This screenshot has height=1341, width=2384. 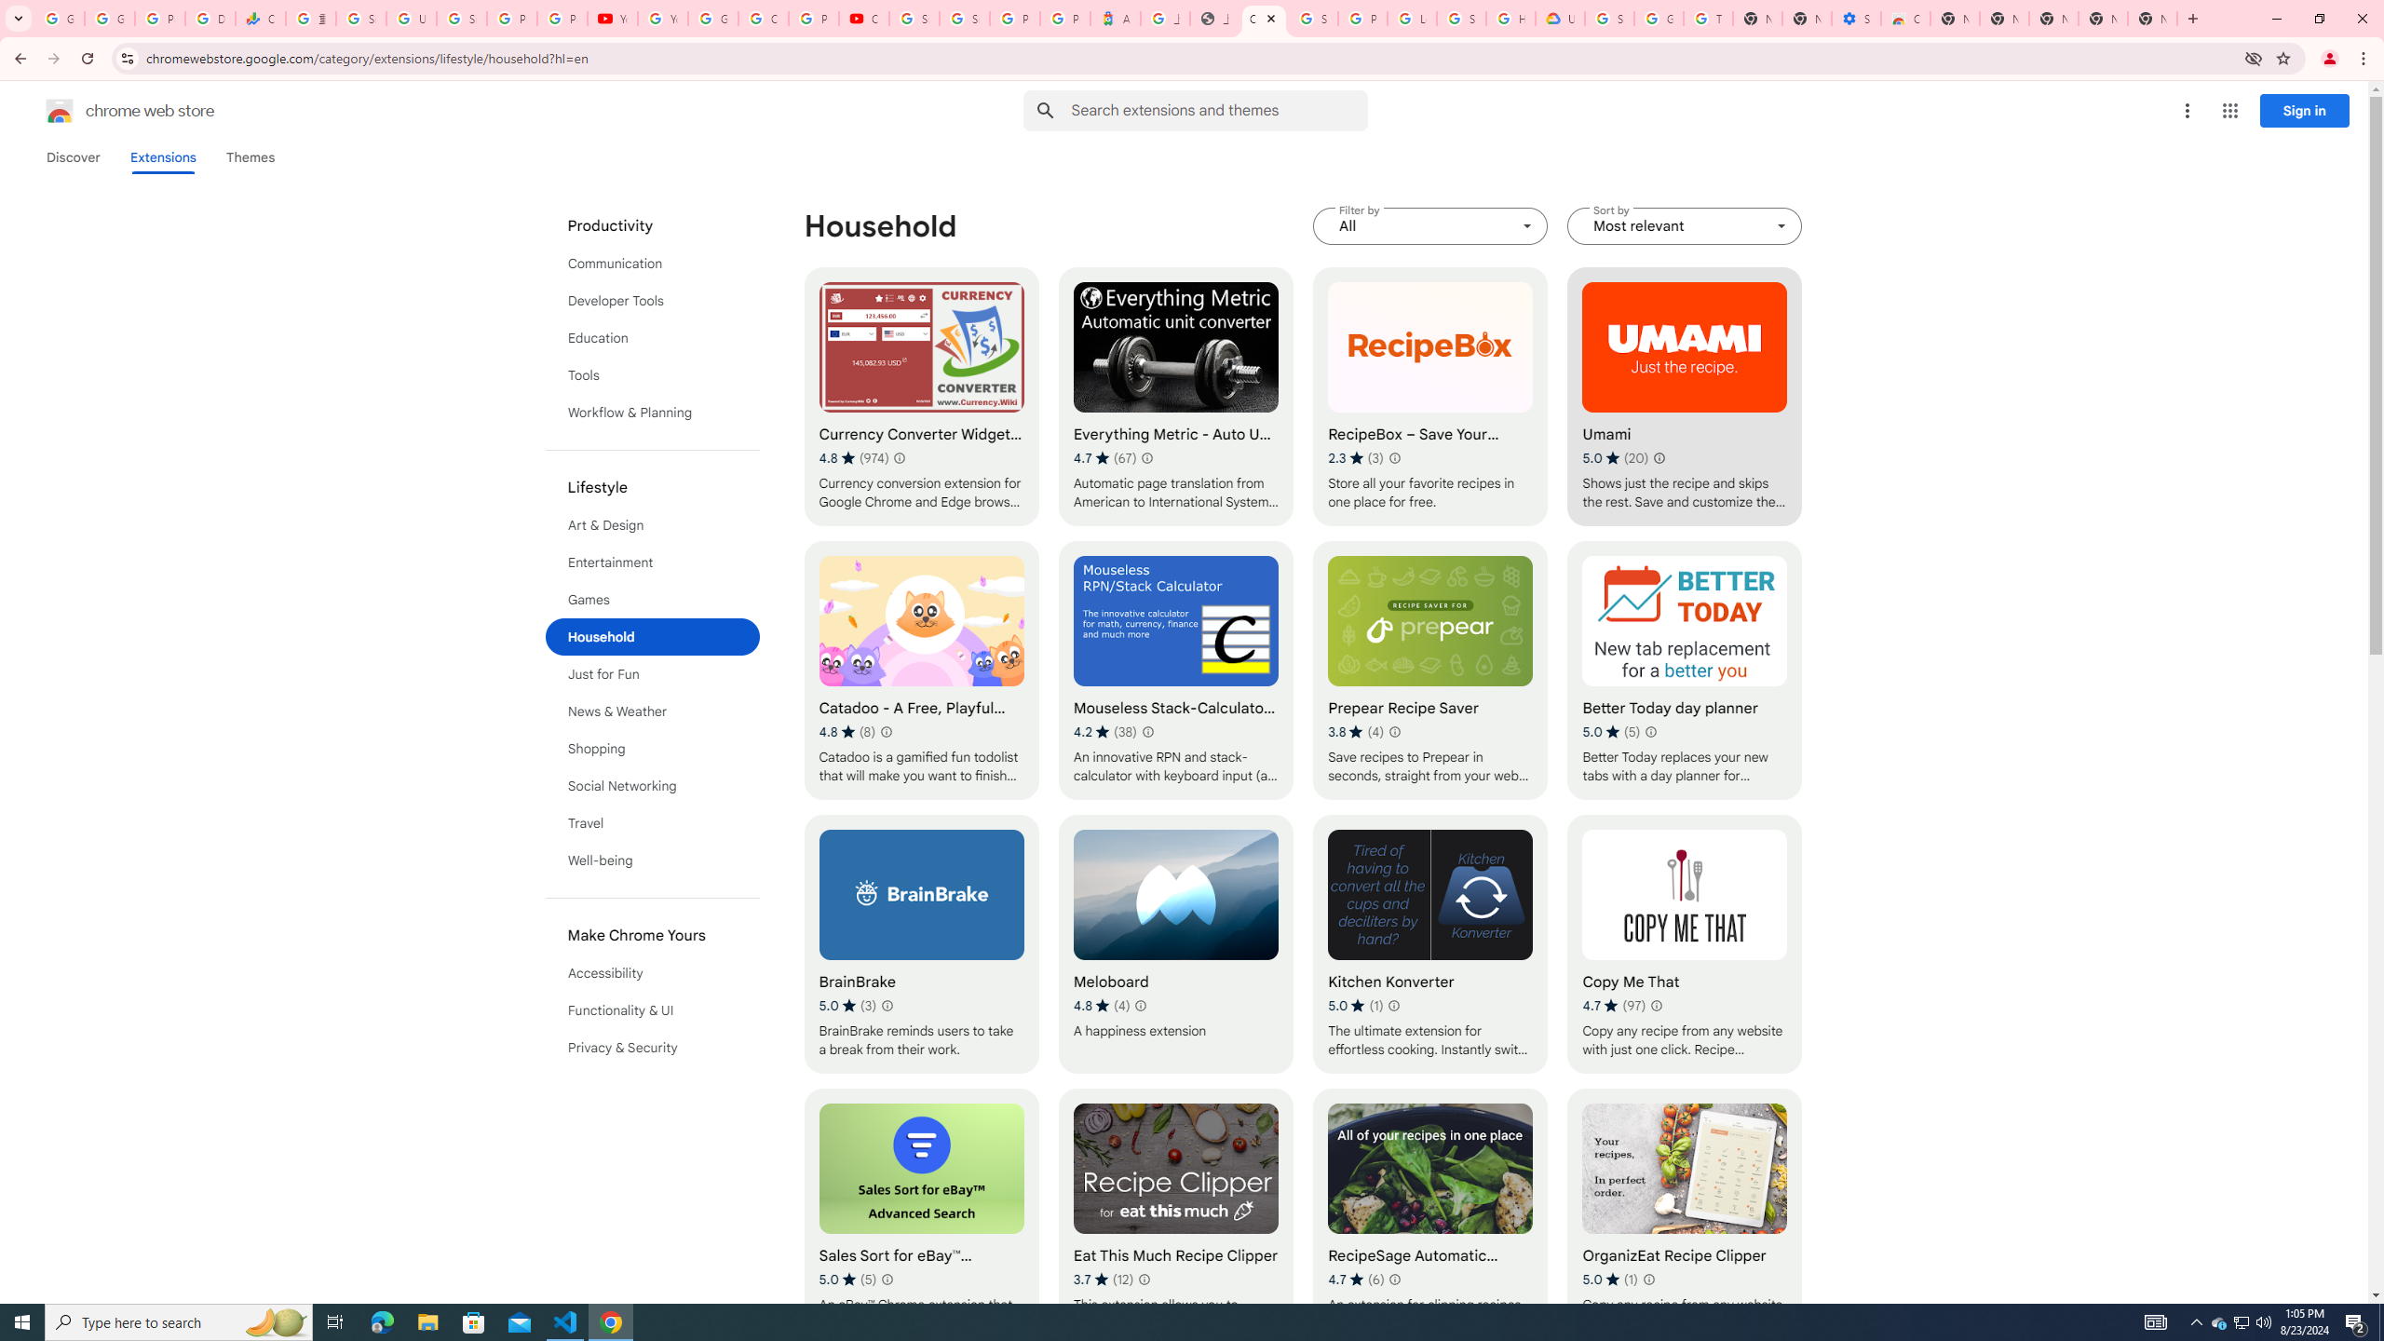 What do you see at coordinates (1176, 944) in the screenshot?
I see `Meloboard` at bounding box center [1176, 944].